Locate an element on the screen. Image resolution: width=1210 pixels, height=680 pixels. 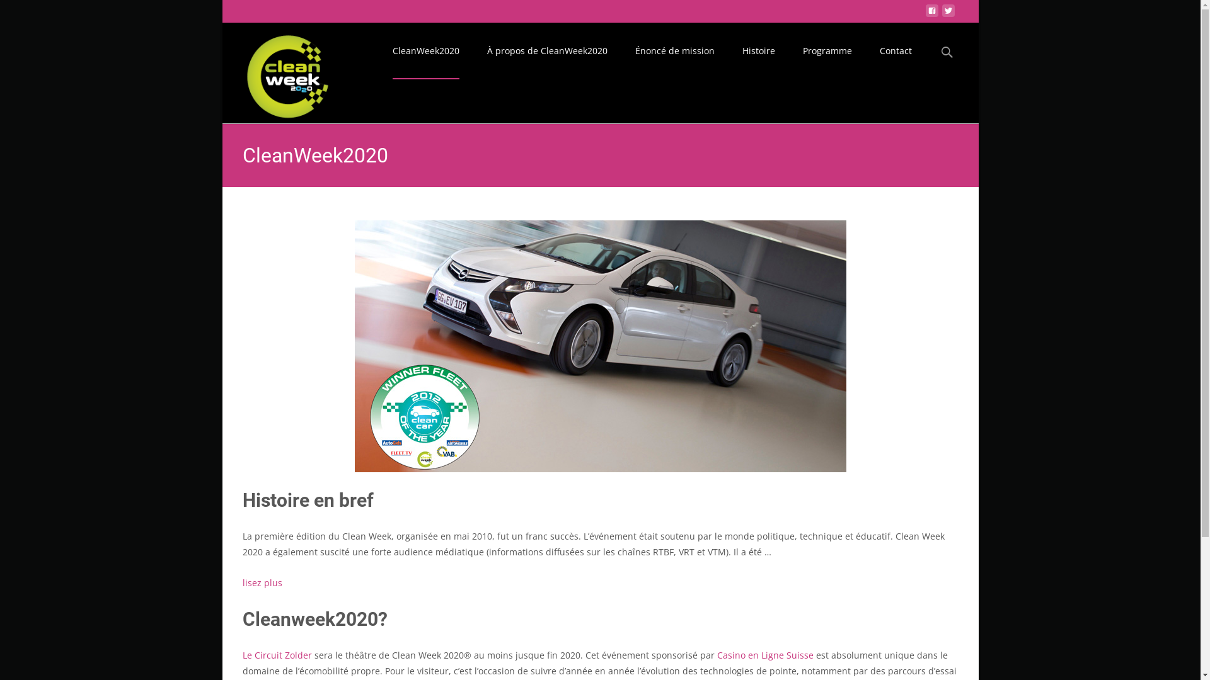
Search is located at coordinates (15, 13).